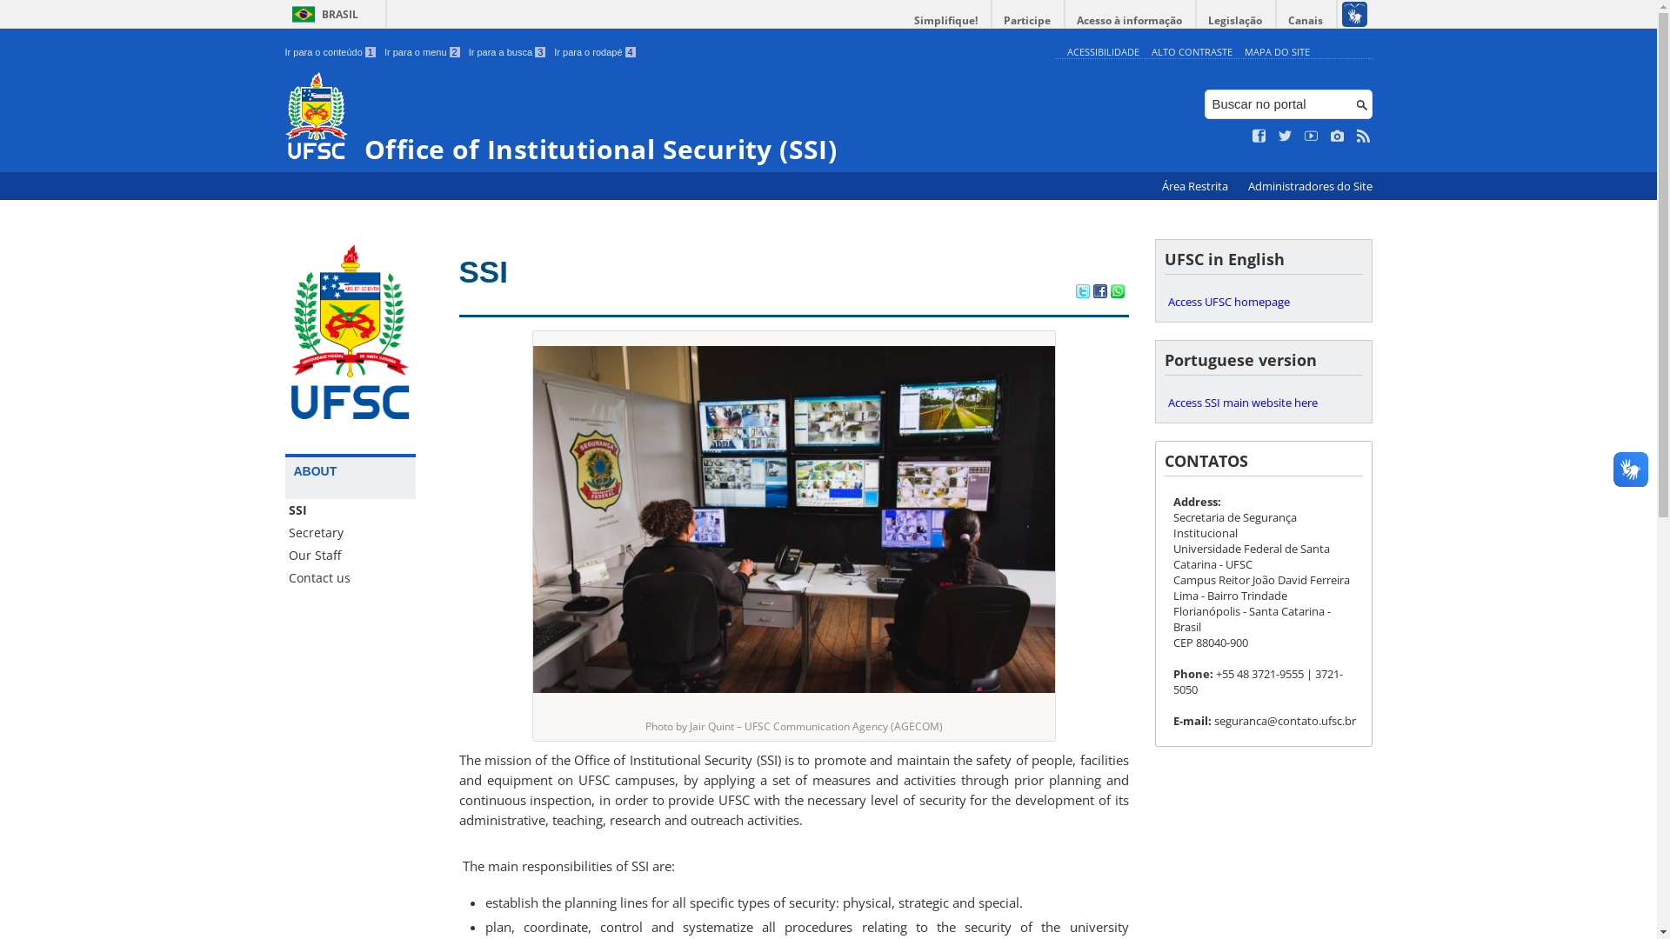 Image resolution: width=1670 pixels, height=939 pixels. What do you see at coordinates (946, 21) in the screenshot?
I see `Simplifique!` at bounding box center [946, 21].